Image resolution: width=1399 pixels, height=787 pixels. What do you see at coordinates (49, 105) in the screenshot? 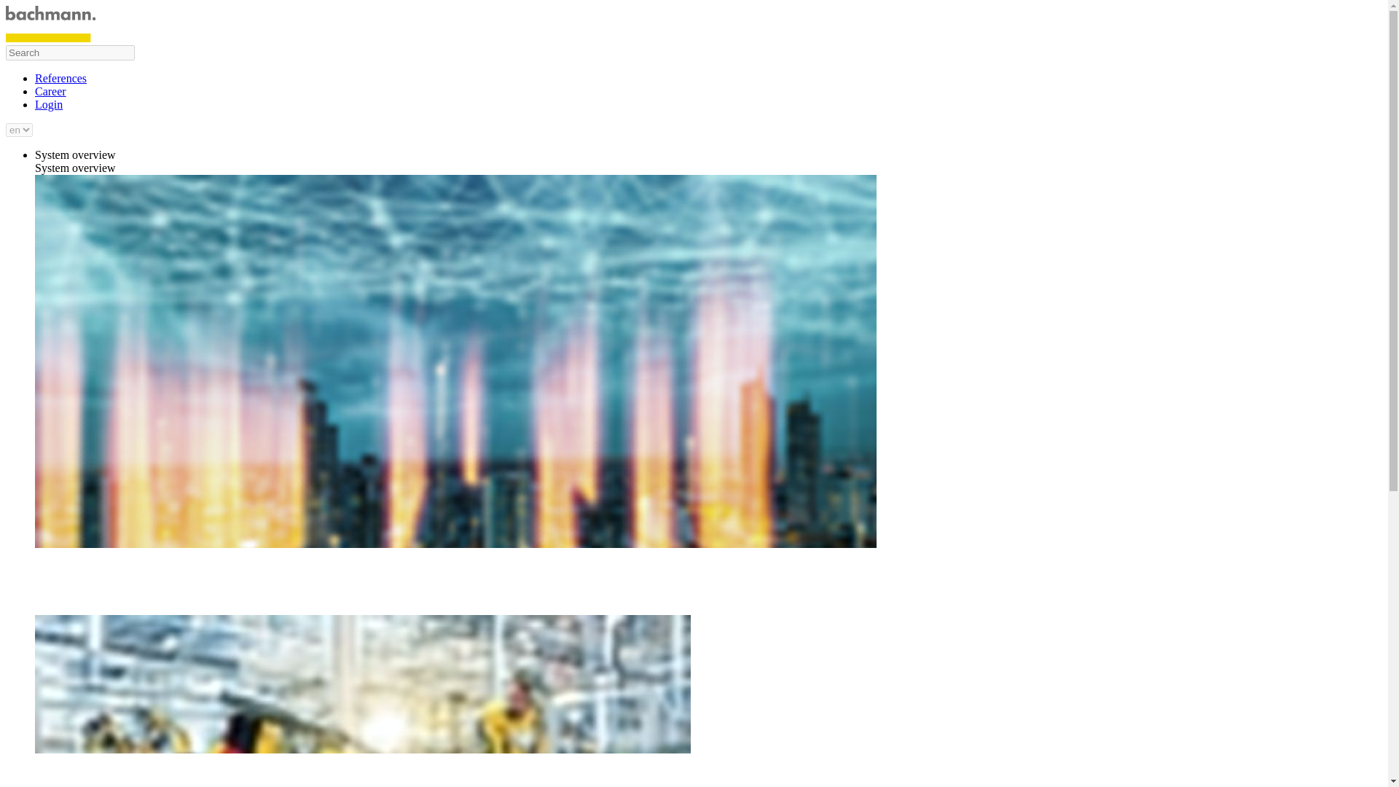
I see `Login` at bounding box center [49, 105].